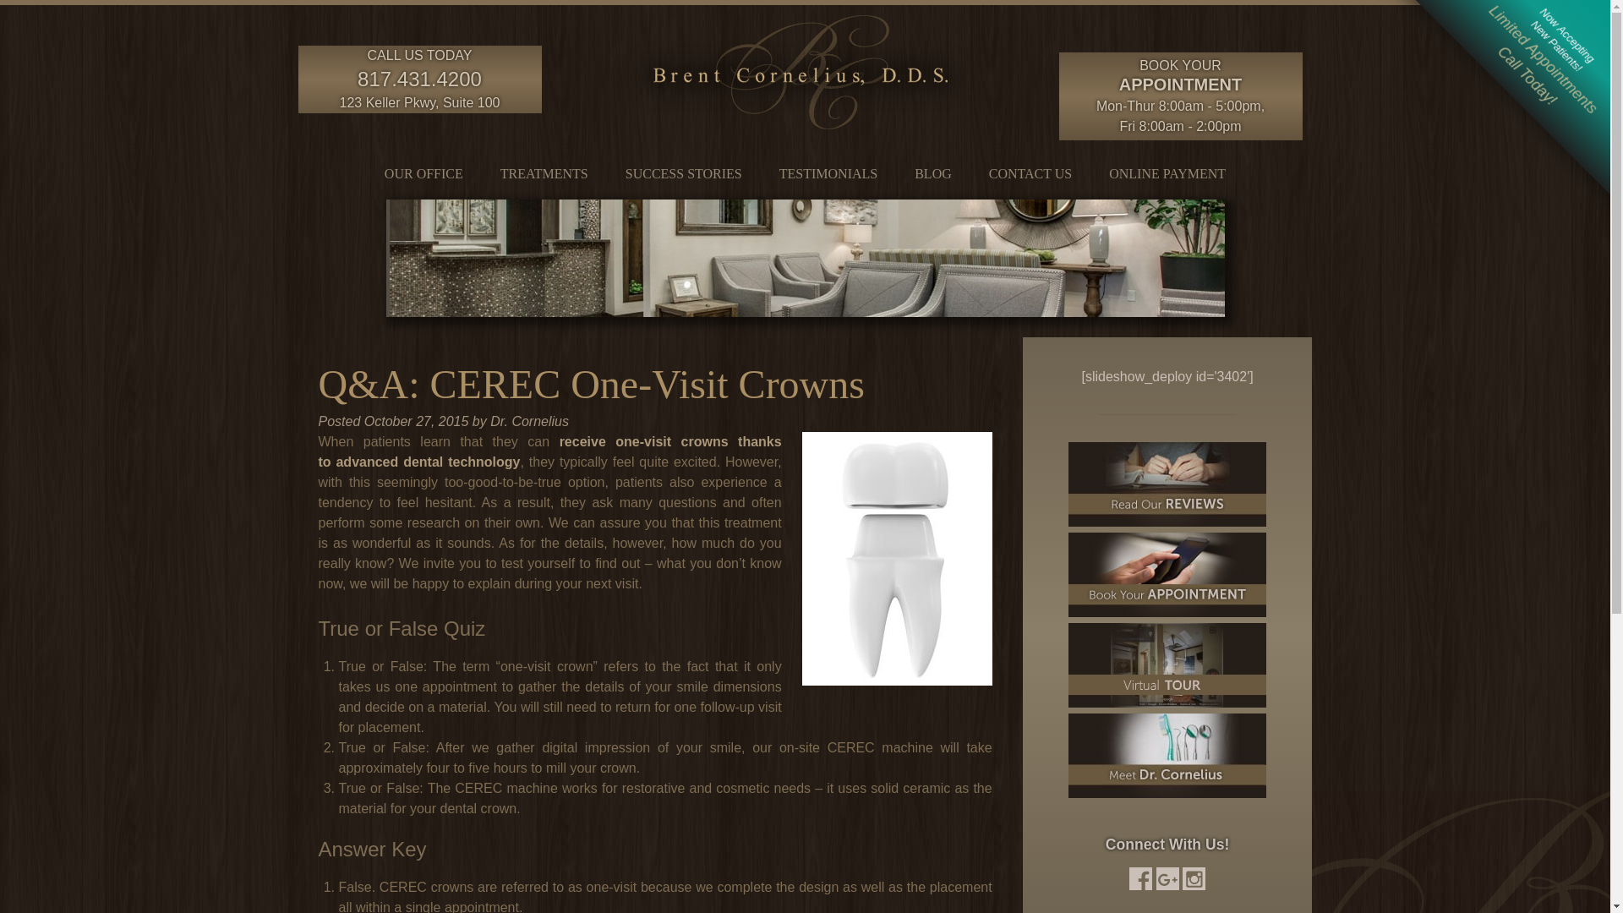 This screenshot has height=913, width=1623. What do you see at coordinates (828, 170) in the screenshot?
I see `TESTIMONIALS` at bounding box center [828, 170].